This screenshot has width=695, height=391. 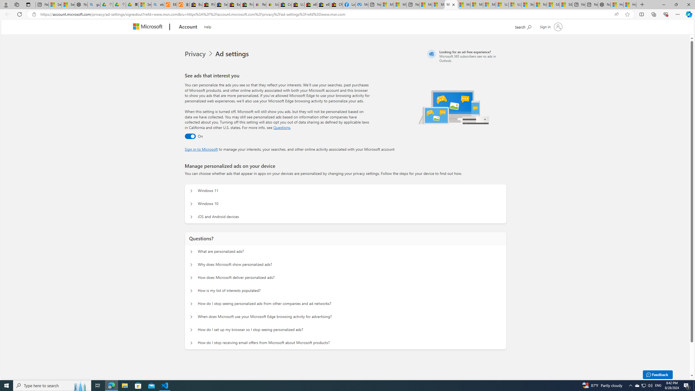 I want to click on Search Microsoft.com, so click(x=523, y=26).